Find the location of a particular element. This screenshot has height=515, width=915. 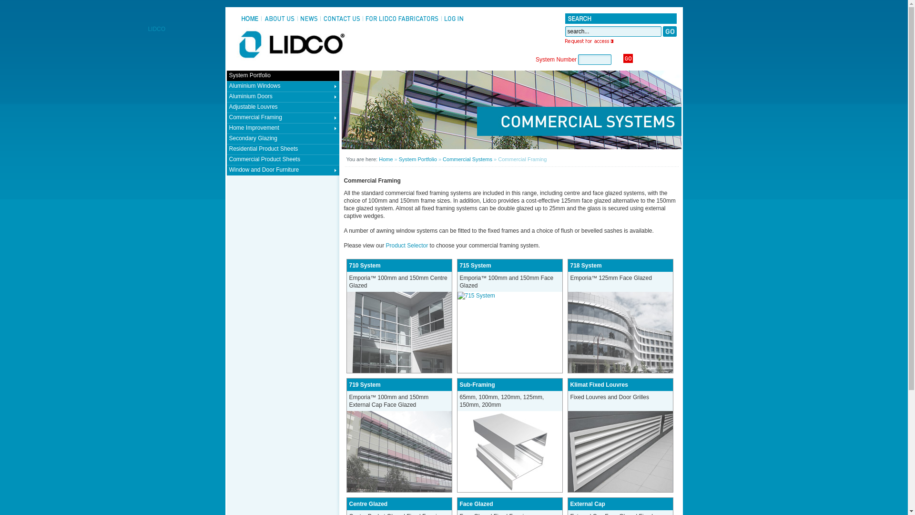

Commercial Framing is located at coordinates (283, 118).